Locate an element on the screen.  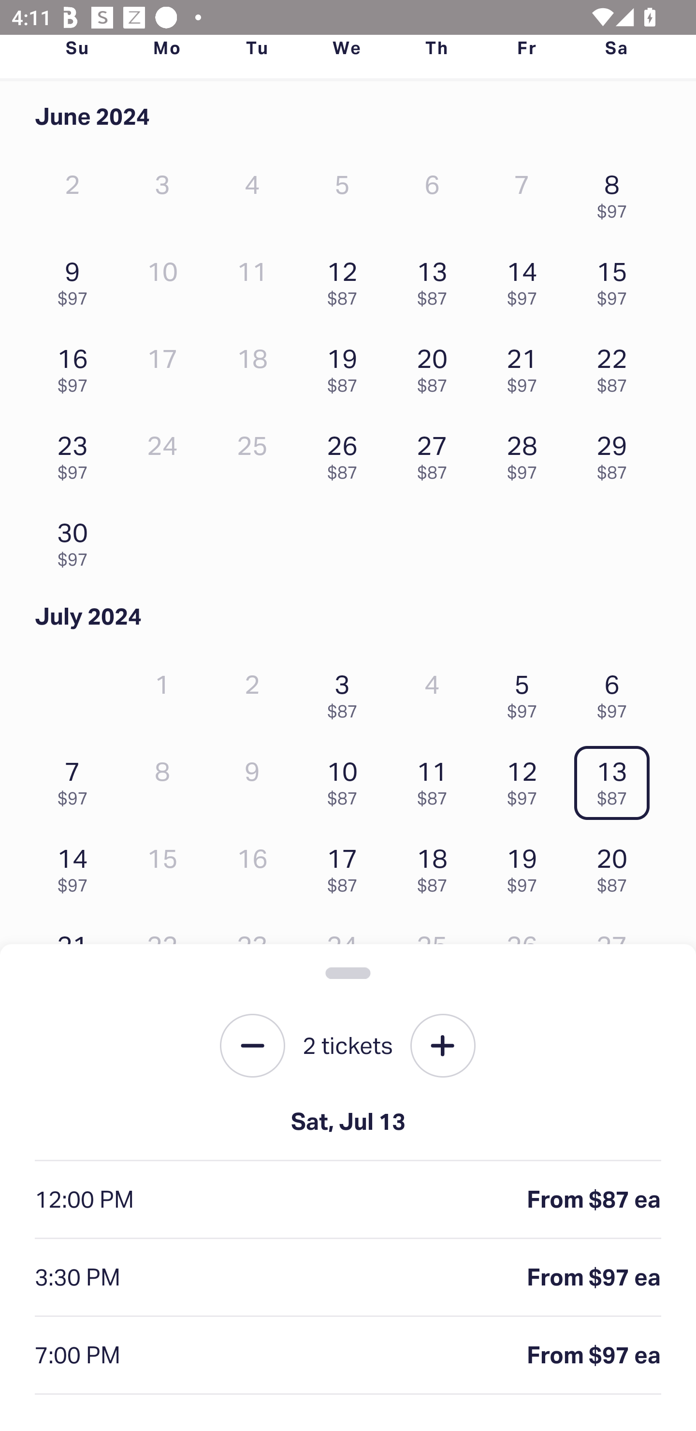
9 $97 is located at coordinates (77, 279).